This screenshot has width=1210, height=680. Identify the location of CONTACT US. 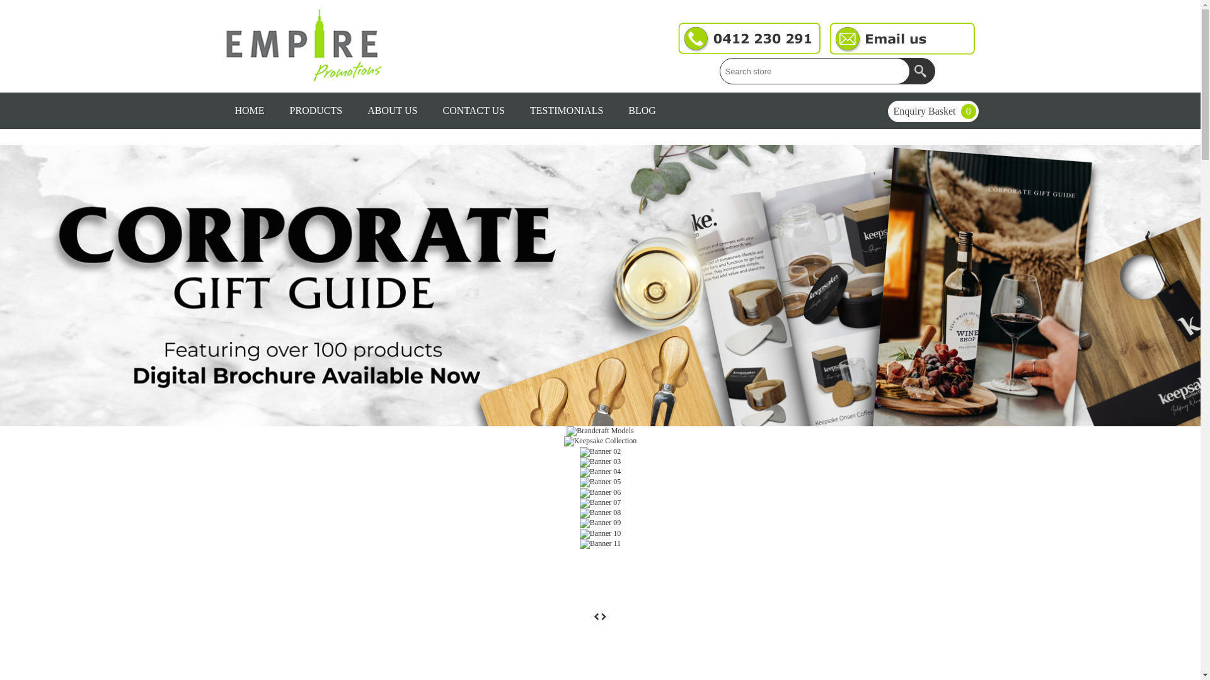
(473, 111).